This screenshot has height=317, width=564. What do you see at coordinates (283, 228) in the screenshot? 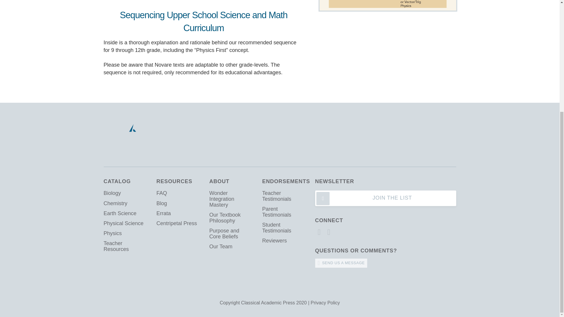
I see `Student Testimonials` at bounding box center [283, 228].